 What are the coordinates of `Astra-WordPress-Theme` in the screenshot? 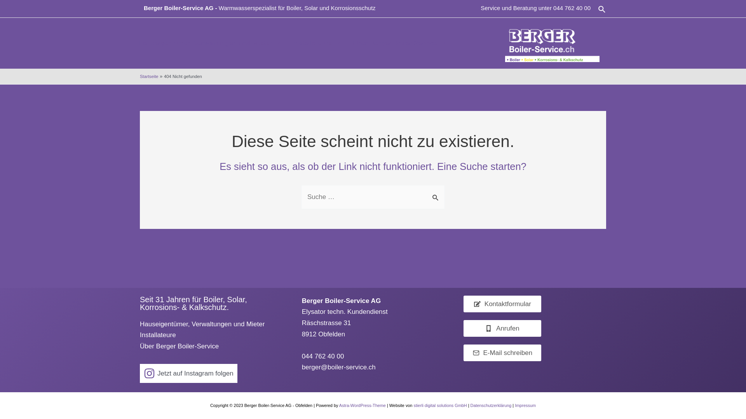 It's located at (363, 405).